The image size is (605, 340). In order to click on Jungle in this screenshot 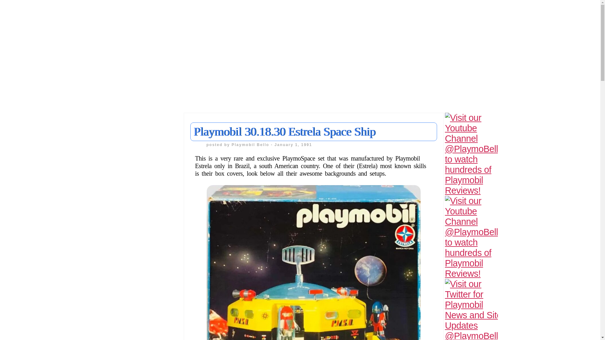, I will do `click(15, 242)`.